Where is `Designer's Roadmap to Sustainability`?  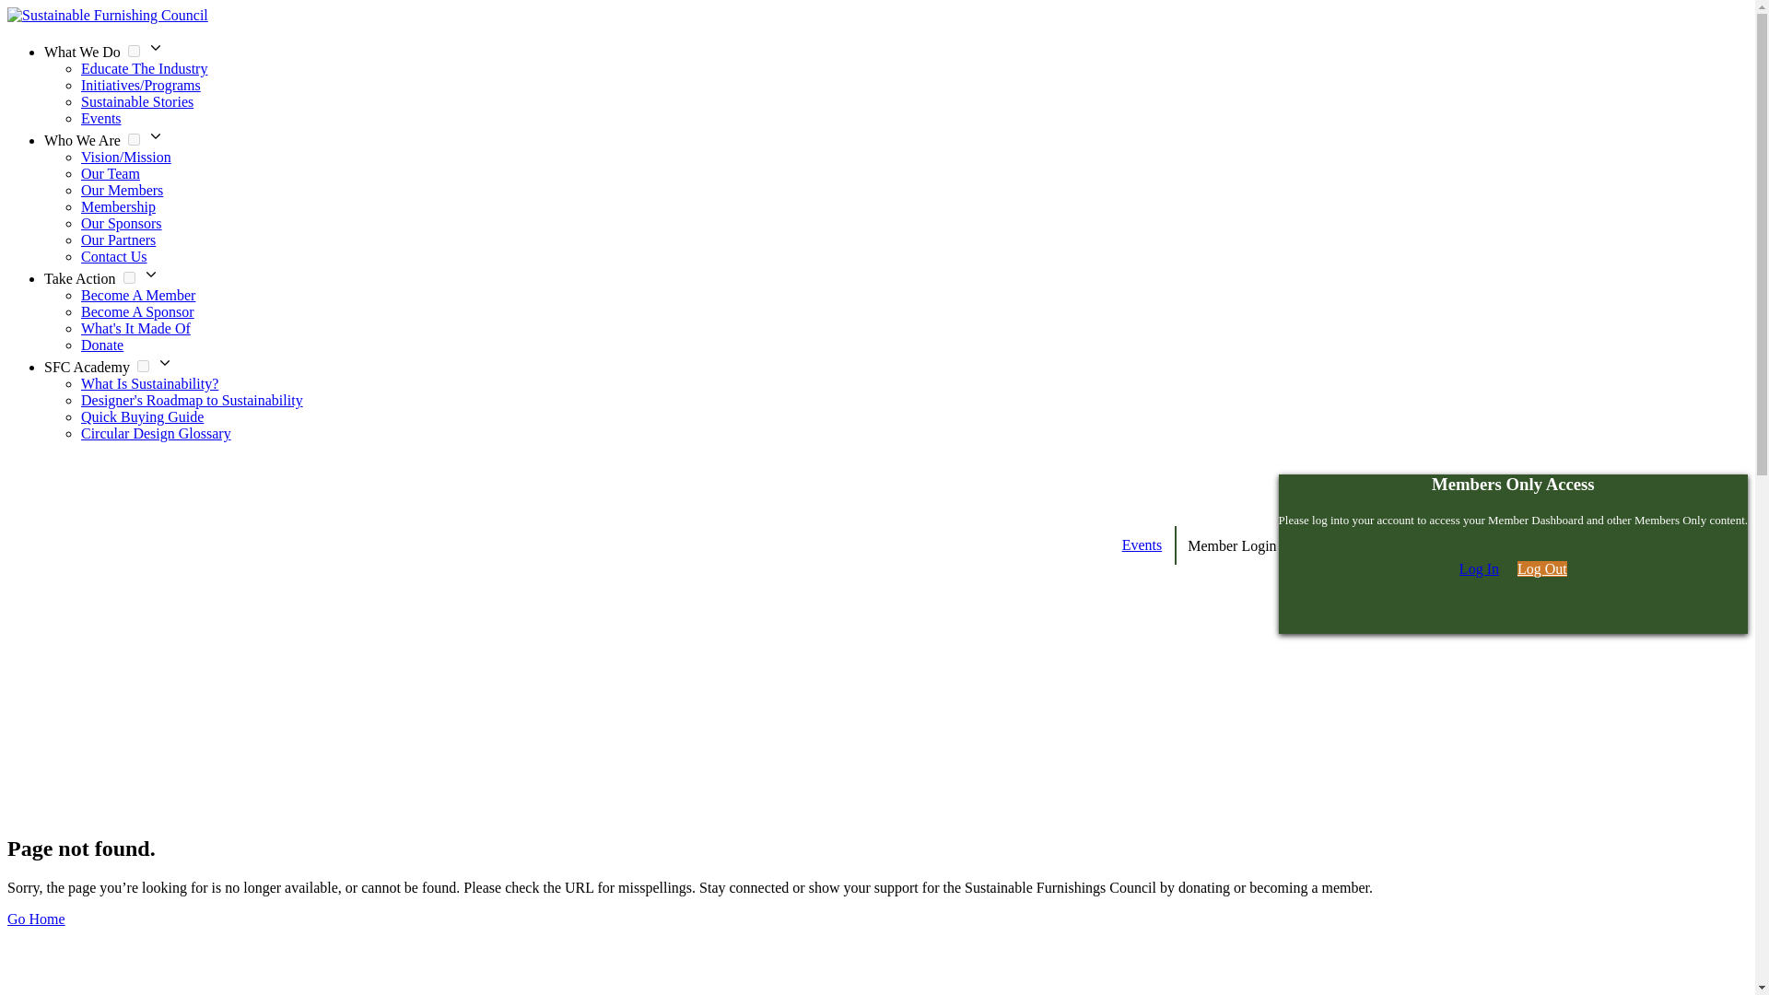 Designer's Roadmap to Sustainability is located at coordinates (192, 400).